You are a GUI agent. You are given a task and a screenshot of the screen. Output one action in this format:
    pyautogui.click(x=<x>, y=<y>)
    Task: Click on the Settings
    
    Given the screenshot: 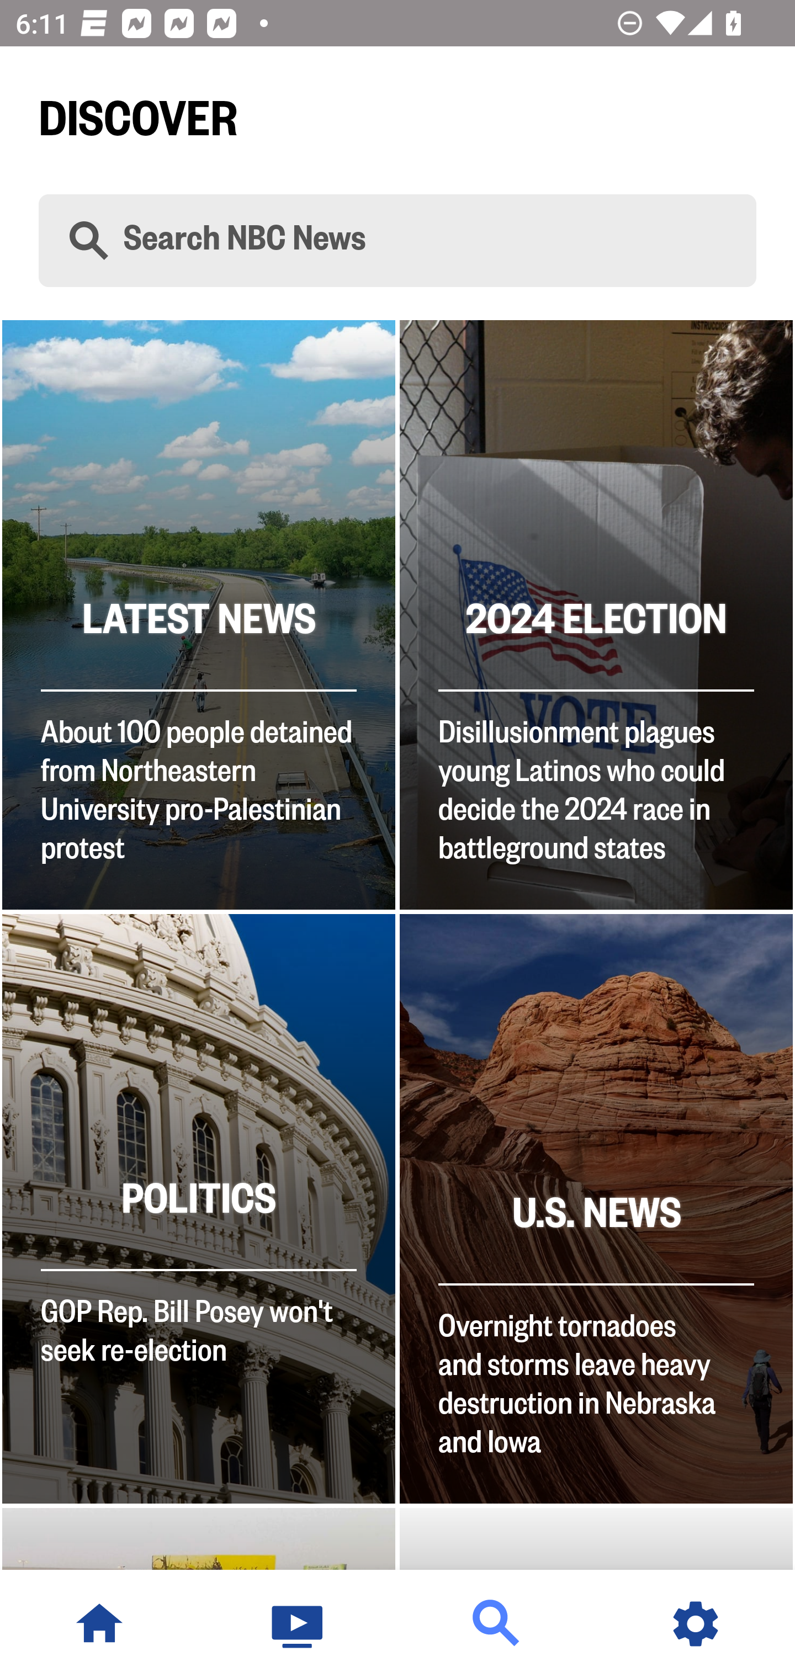 What is the action you would take?
    pyautogui.click(x=696, y=1624)
    